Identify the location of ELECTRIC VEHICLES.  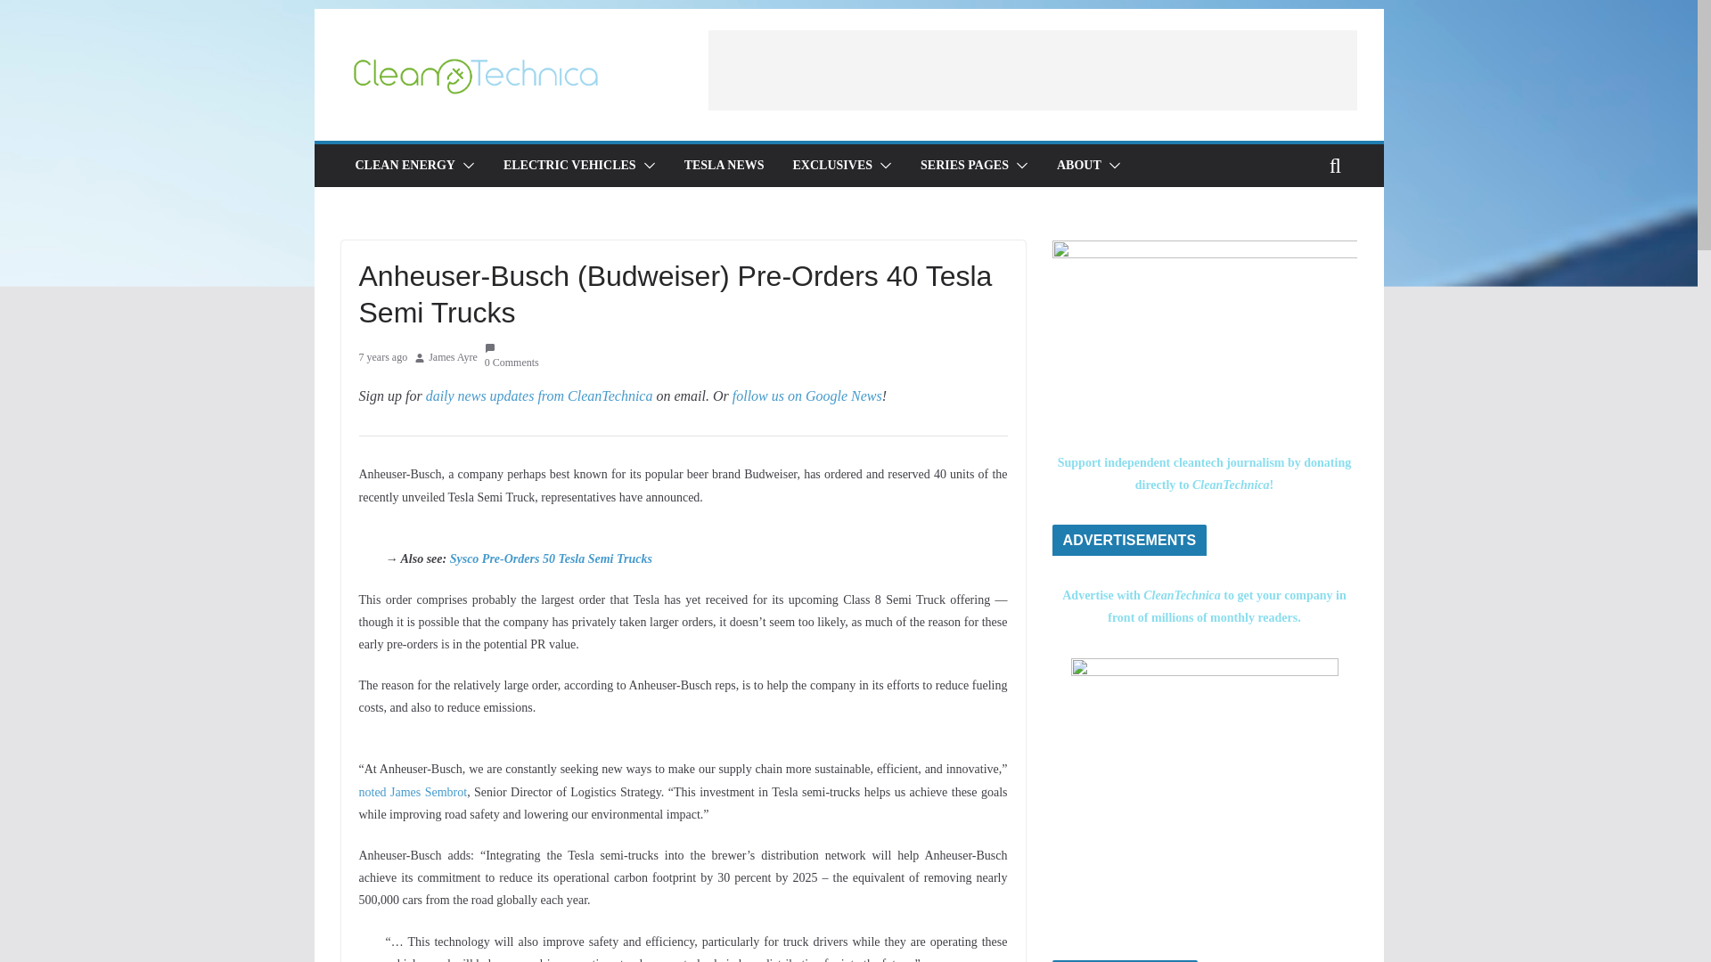
(569, 165).